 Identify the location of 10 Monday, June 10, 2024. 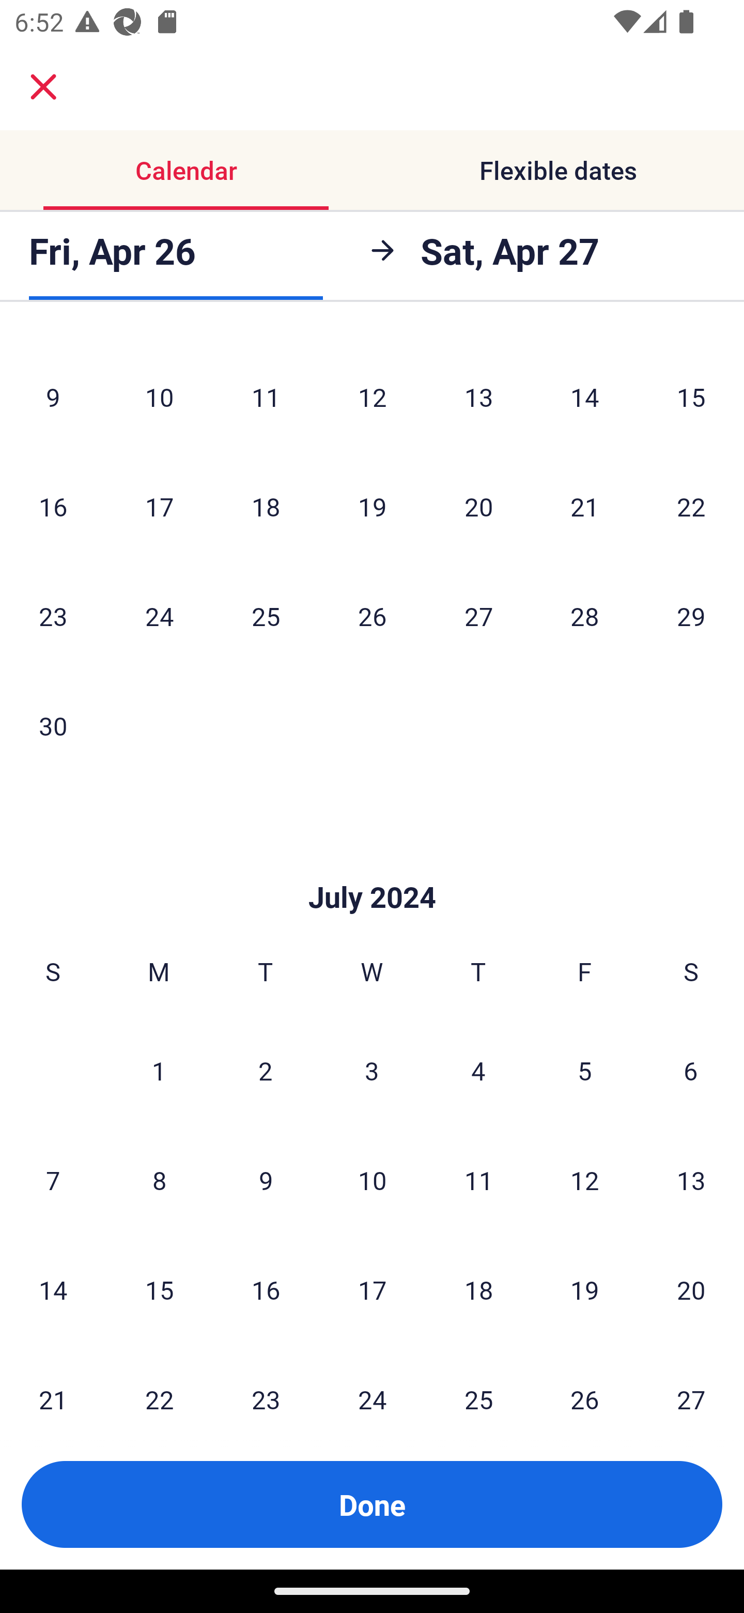
(159, 397).